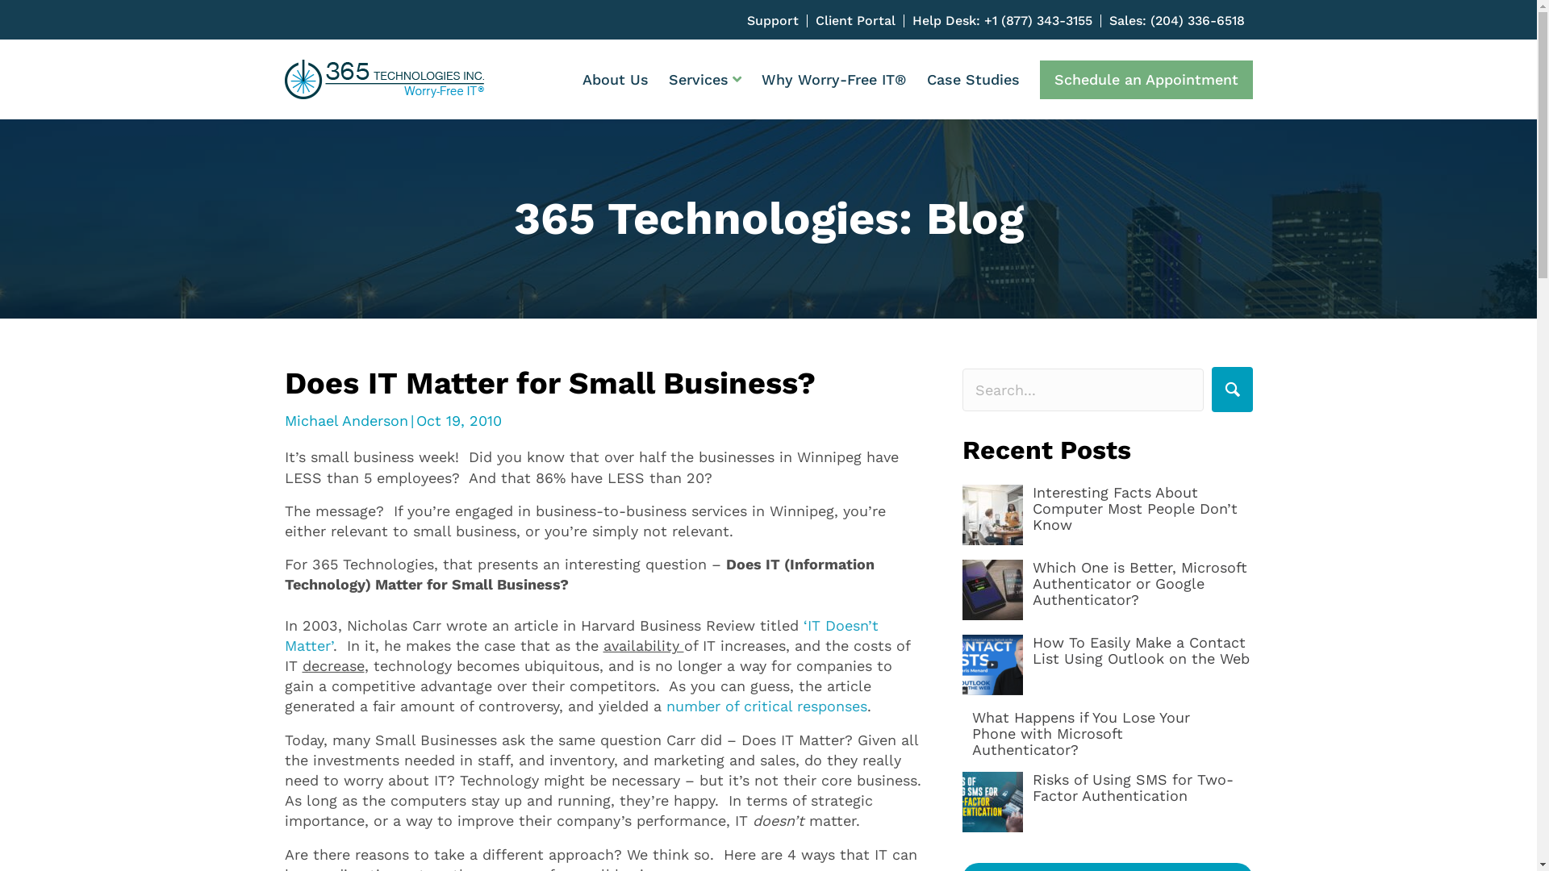  Describe the element at coordinates (858, 21) in the screenshot. I see `Client Portal` at that location.